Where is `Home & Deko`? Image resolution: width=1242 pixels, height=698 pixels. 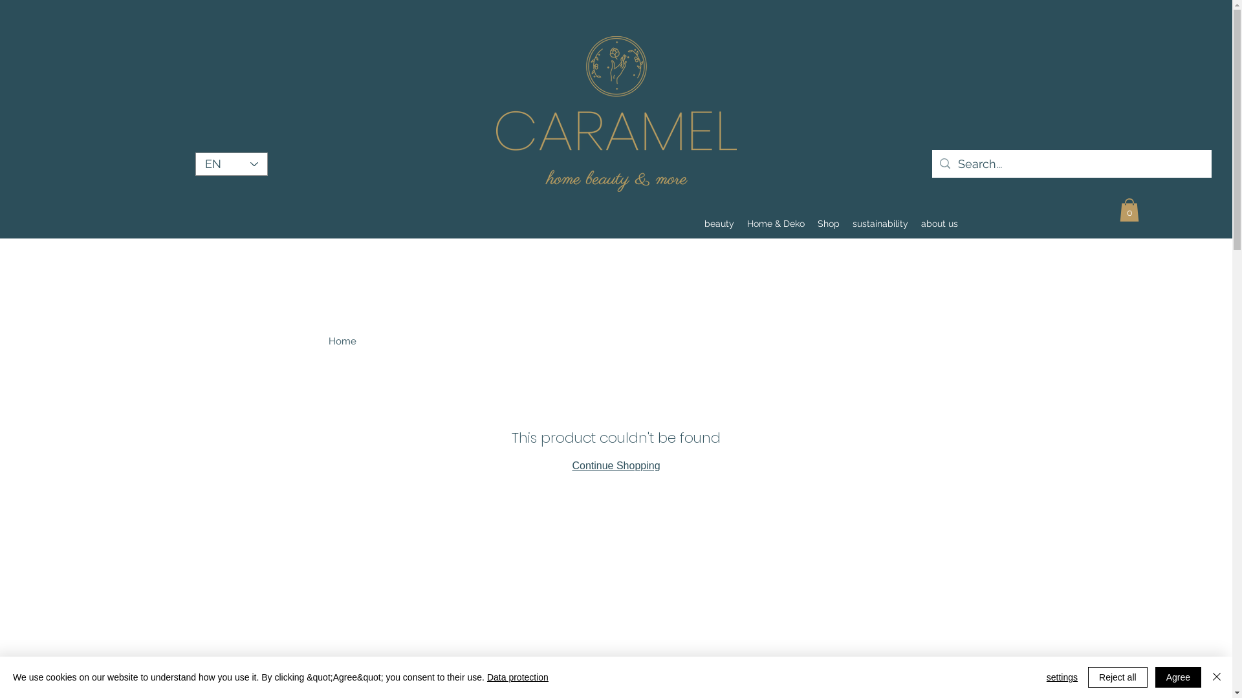 Home & Deko is located at coordinates (775, 224).